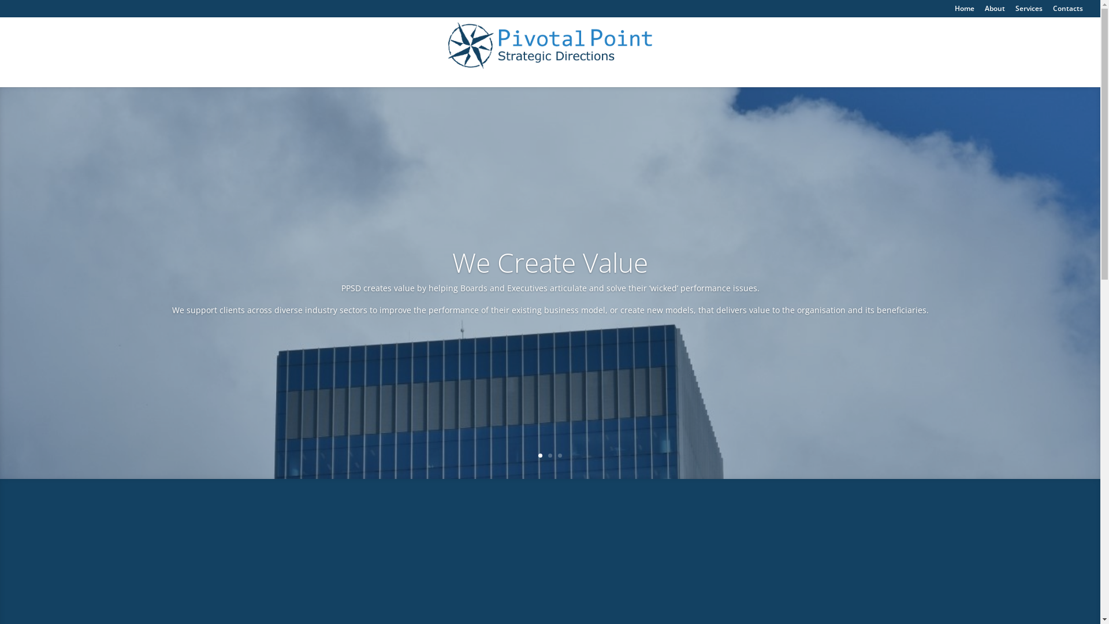  What do you see at coordinates (965, 12) in the screenshot?
I see `Home` at bounding box center [965, 12].